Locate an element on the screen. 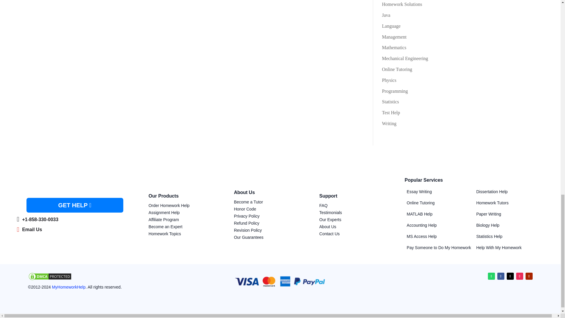 The image size is (565, 318). Follow on X is located at coordinates (510, 276).